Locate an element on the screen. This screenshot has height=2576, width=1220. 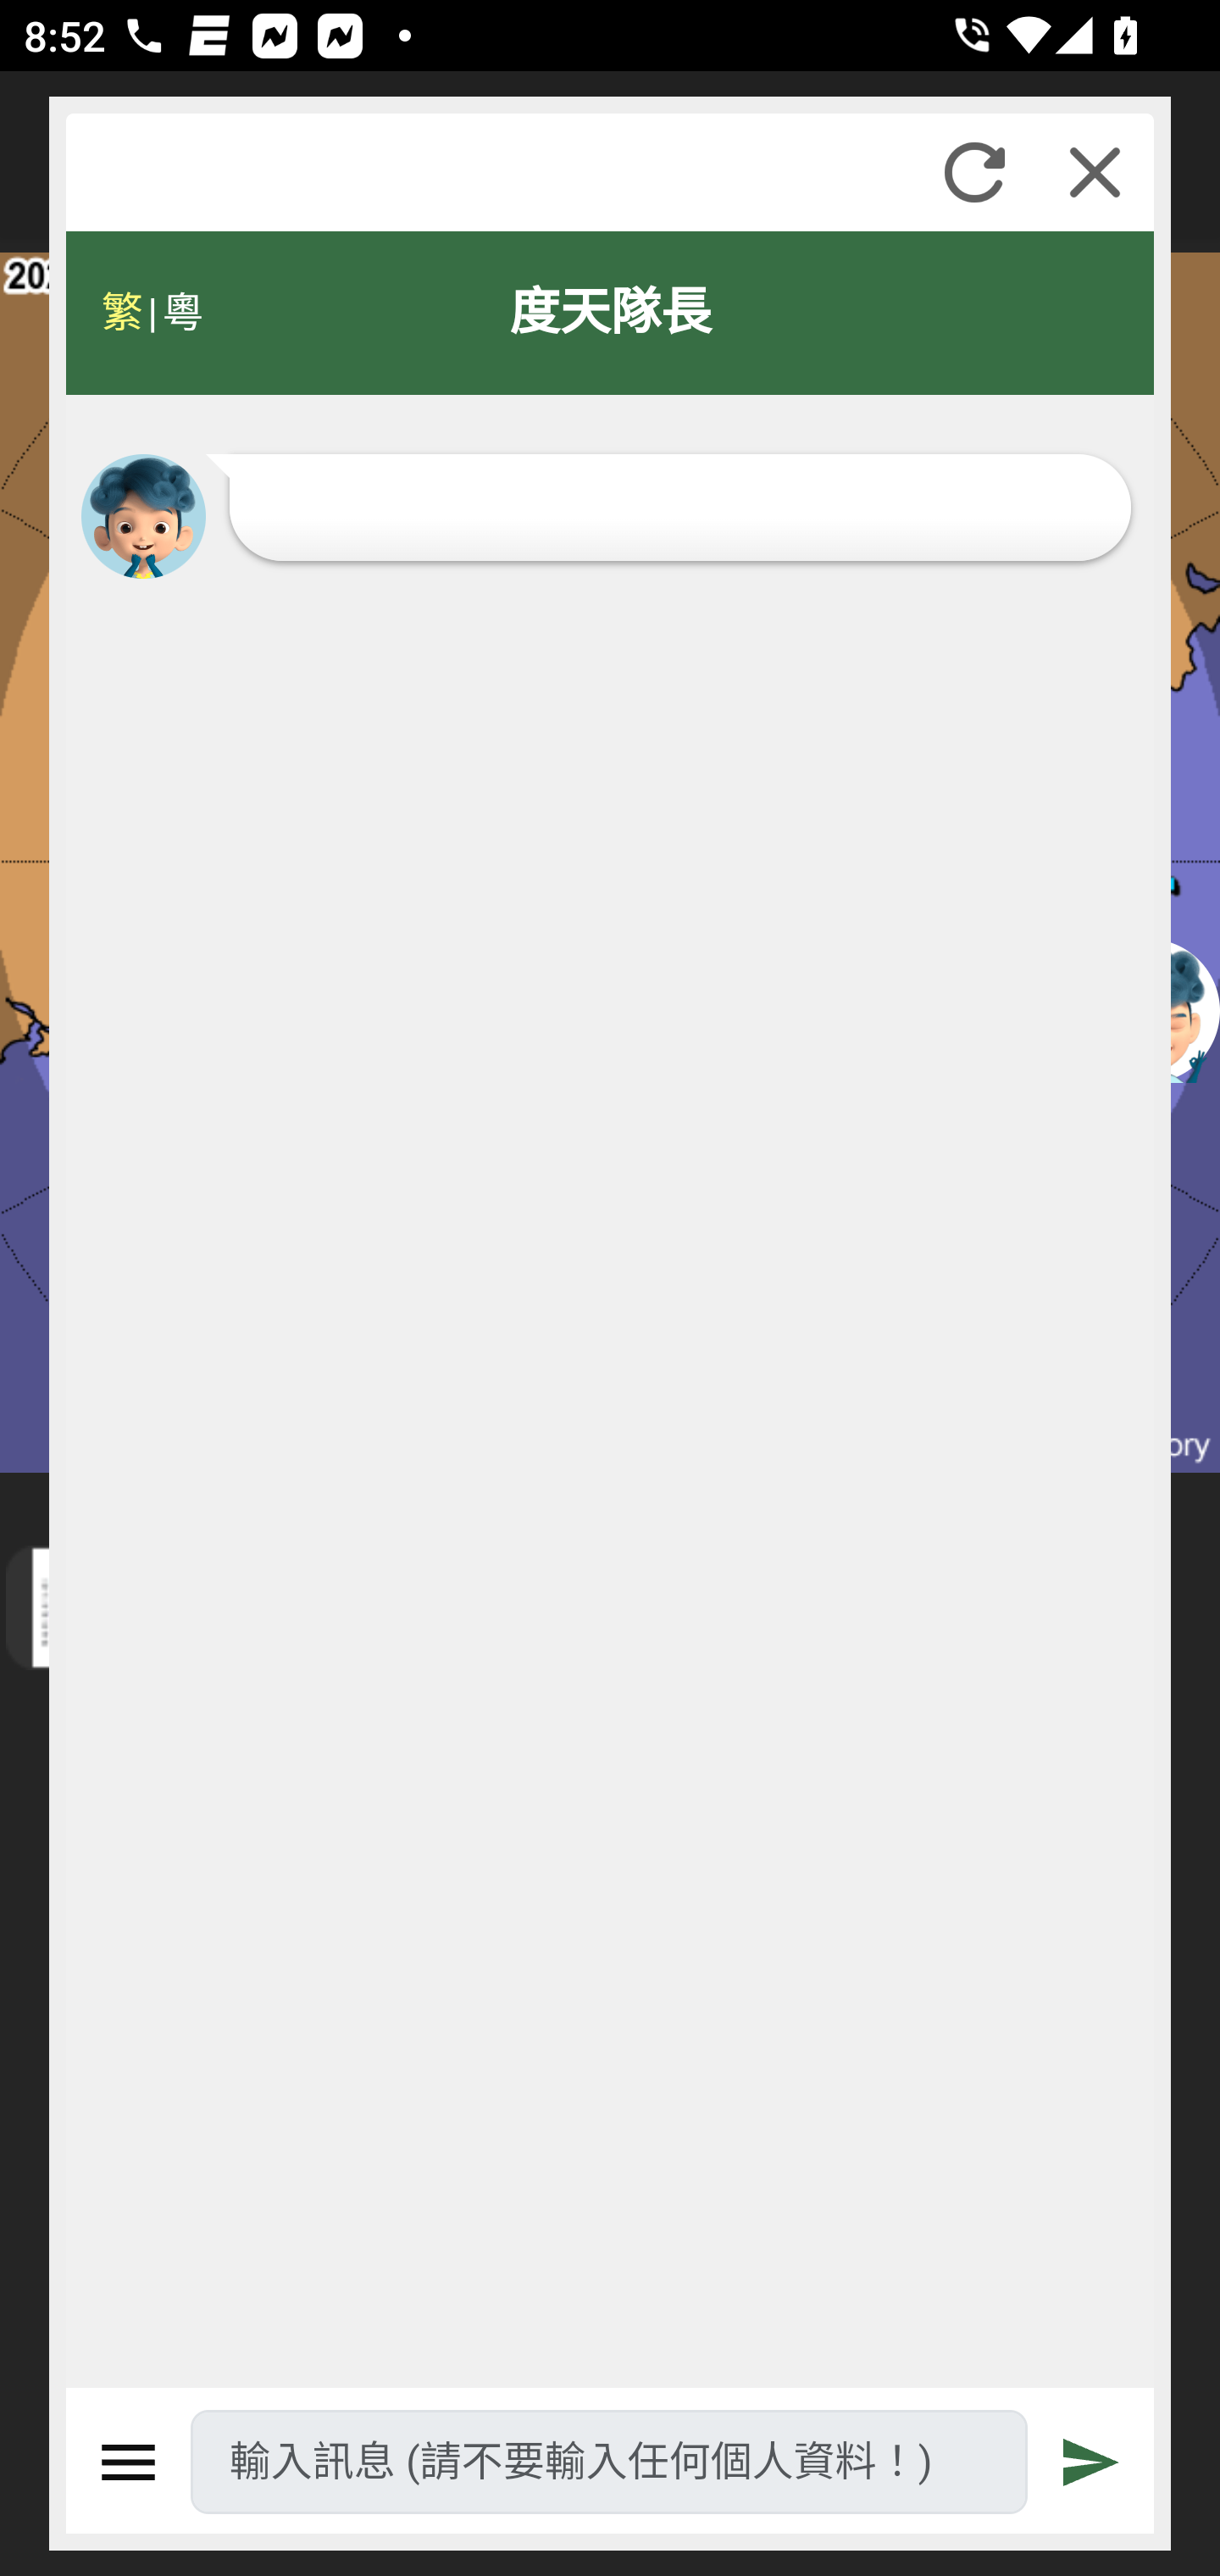
遞交 is located at coordinates (1092, 2462).